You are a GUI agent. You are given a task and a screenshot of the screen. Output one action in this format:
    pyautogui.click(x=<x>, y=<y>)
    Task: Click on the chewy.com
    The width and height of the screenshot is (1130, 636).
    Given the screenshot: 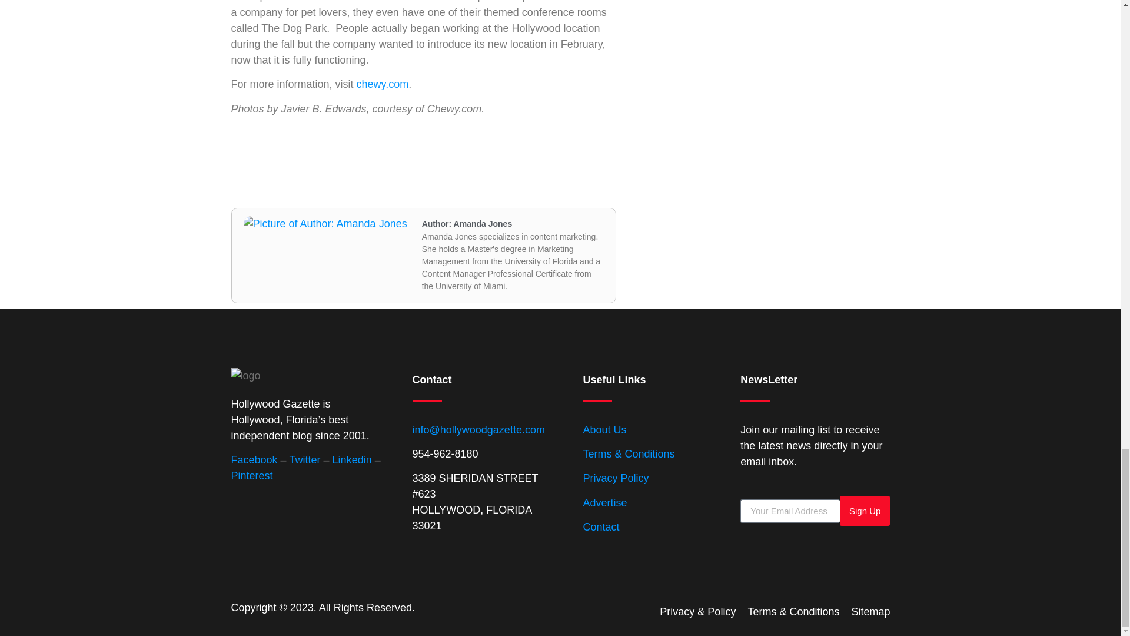 What is the action you would take?
    pyautogui.click(x=383, y=84)
    